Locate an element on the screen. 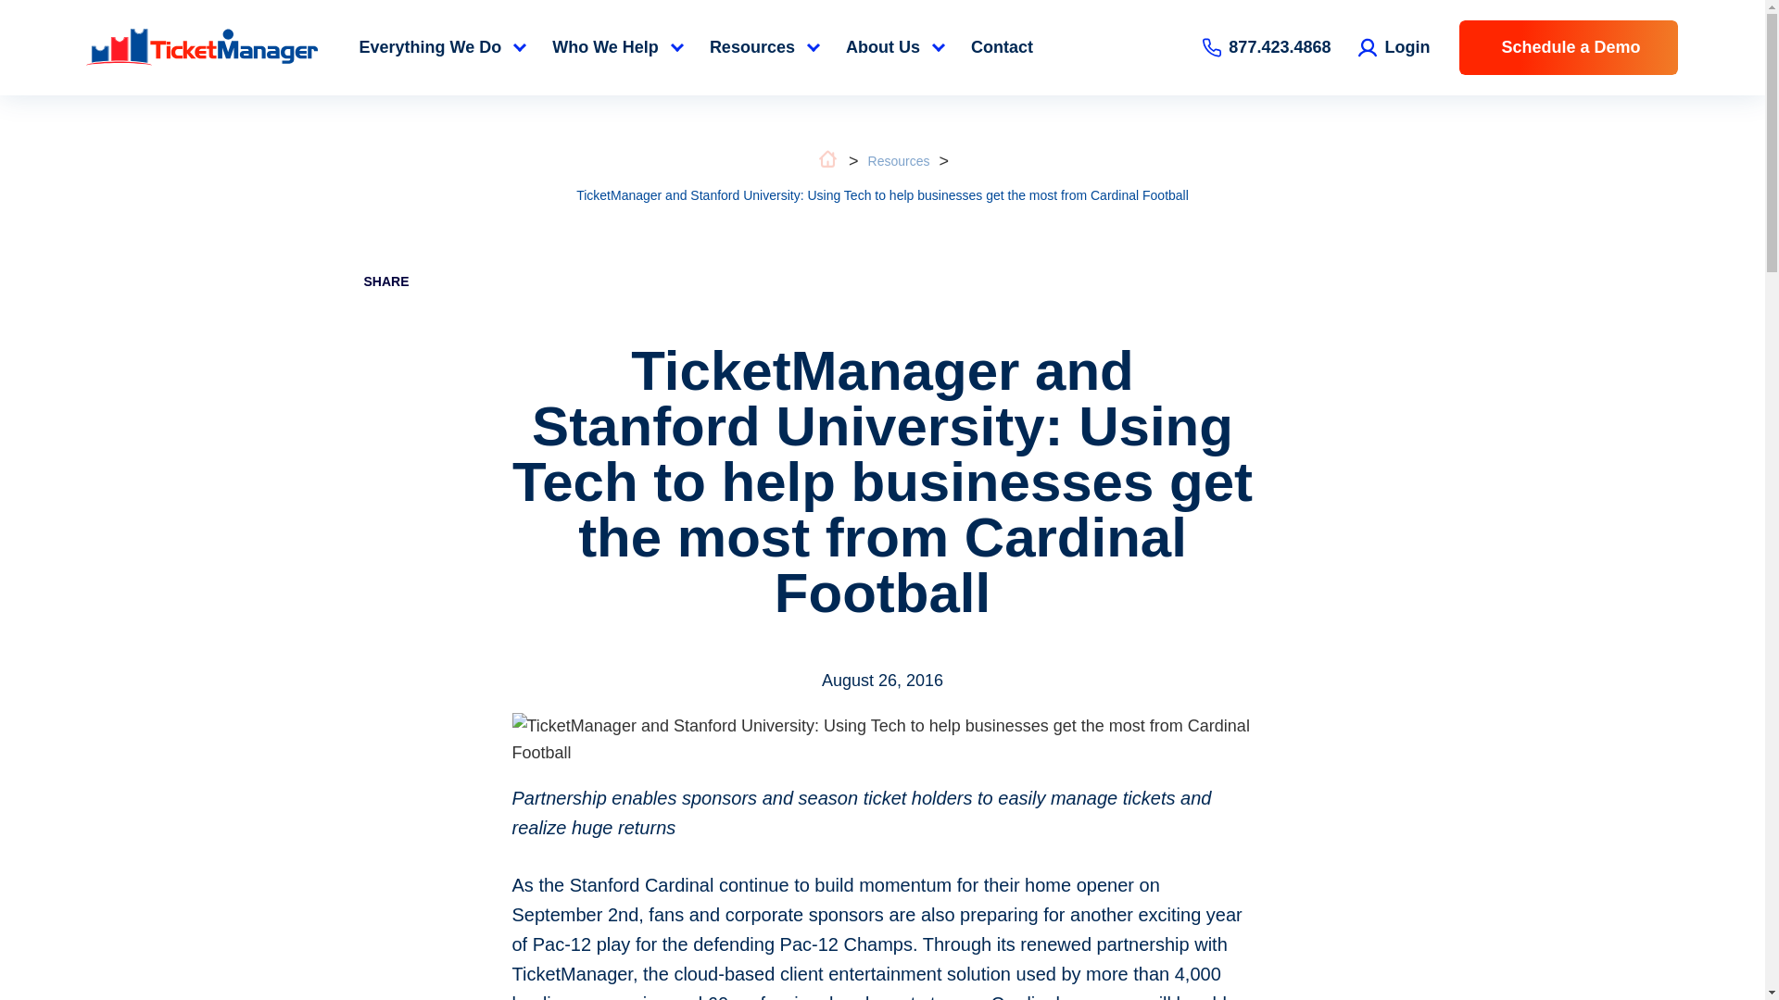 The image size is (1779, 1000). Login is located at coordinates (1394, 46).